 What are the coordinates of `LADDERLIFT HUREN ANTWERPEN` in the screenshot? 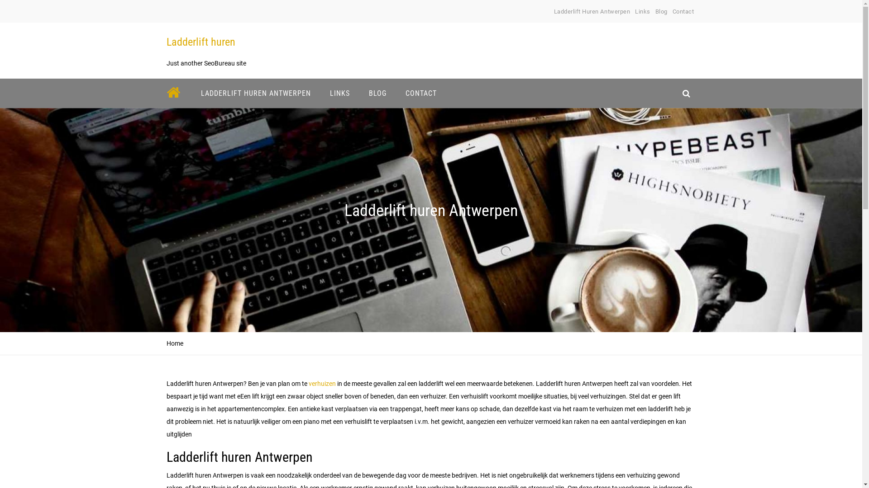 It's located at (255, 93).